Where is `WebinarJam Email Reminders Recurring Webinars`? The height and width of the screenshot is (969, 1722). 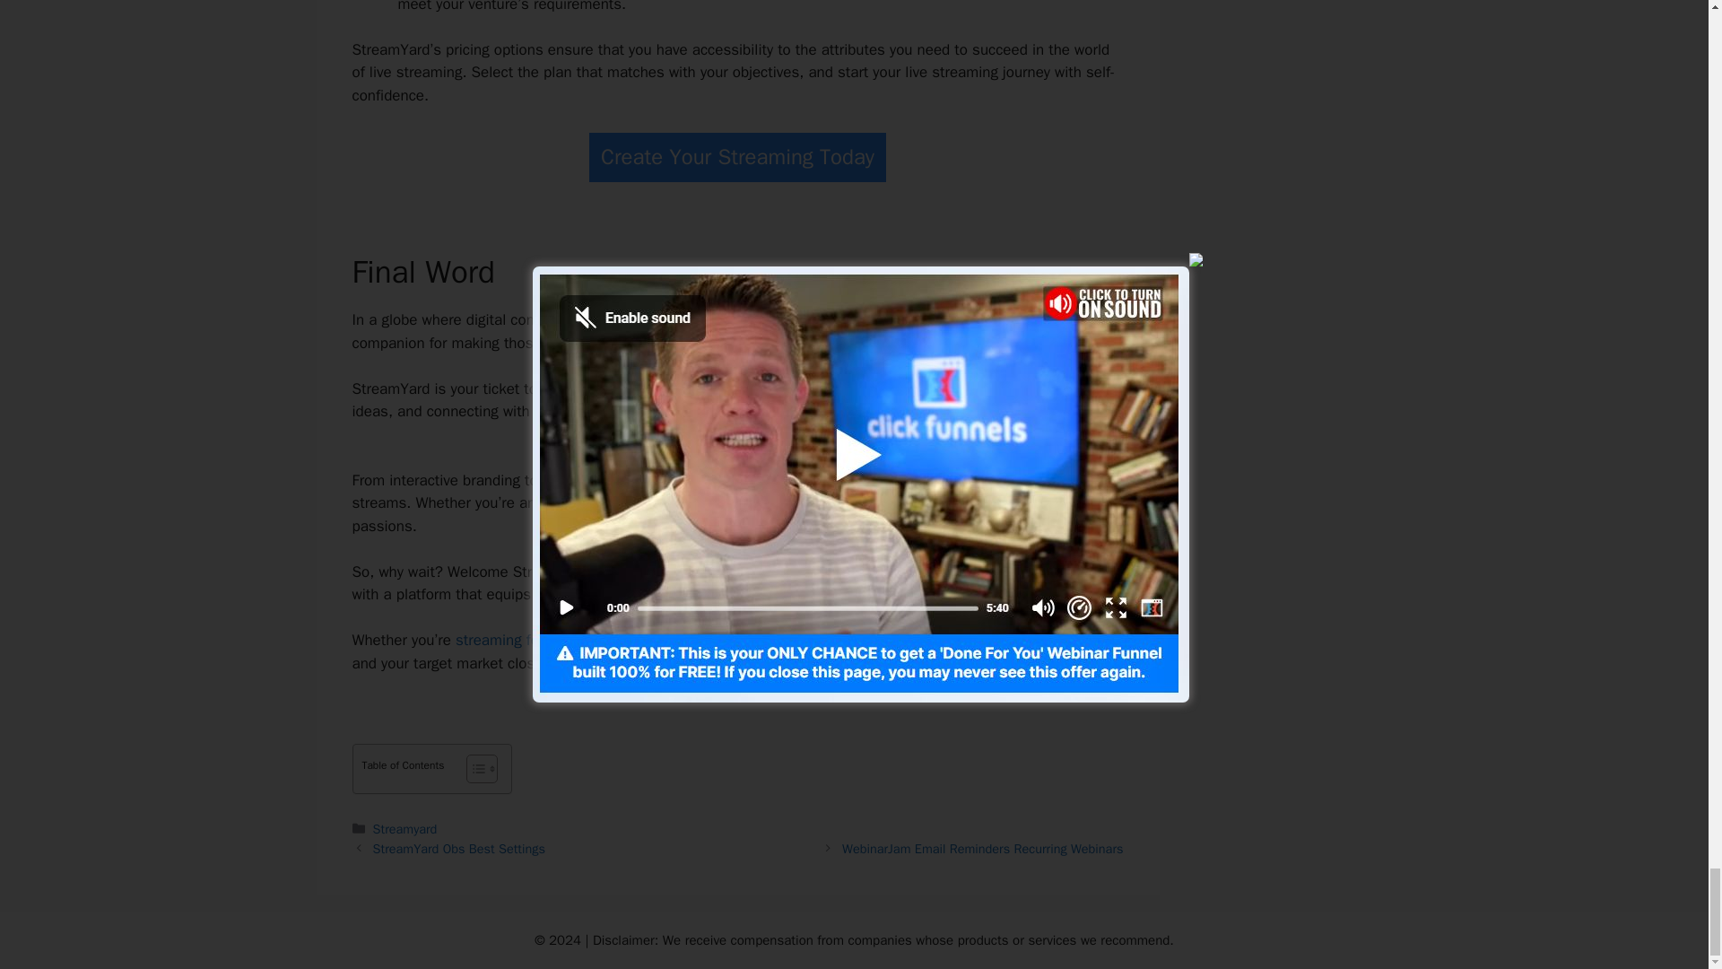 WebinarJam Email Reminders Recurring Webinars is located at coordinates (981, 849).